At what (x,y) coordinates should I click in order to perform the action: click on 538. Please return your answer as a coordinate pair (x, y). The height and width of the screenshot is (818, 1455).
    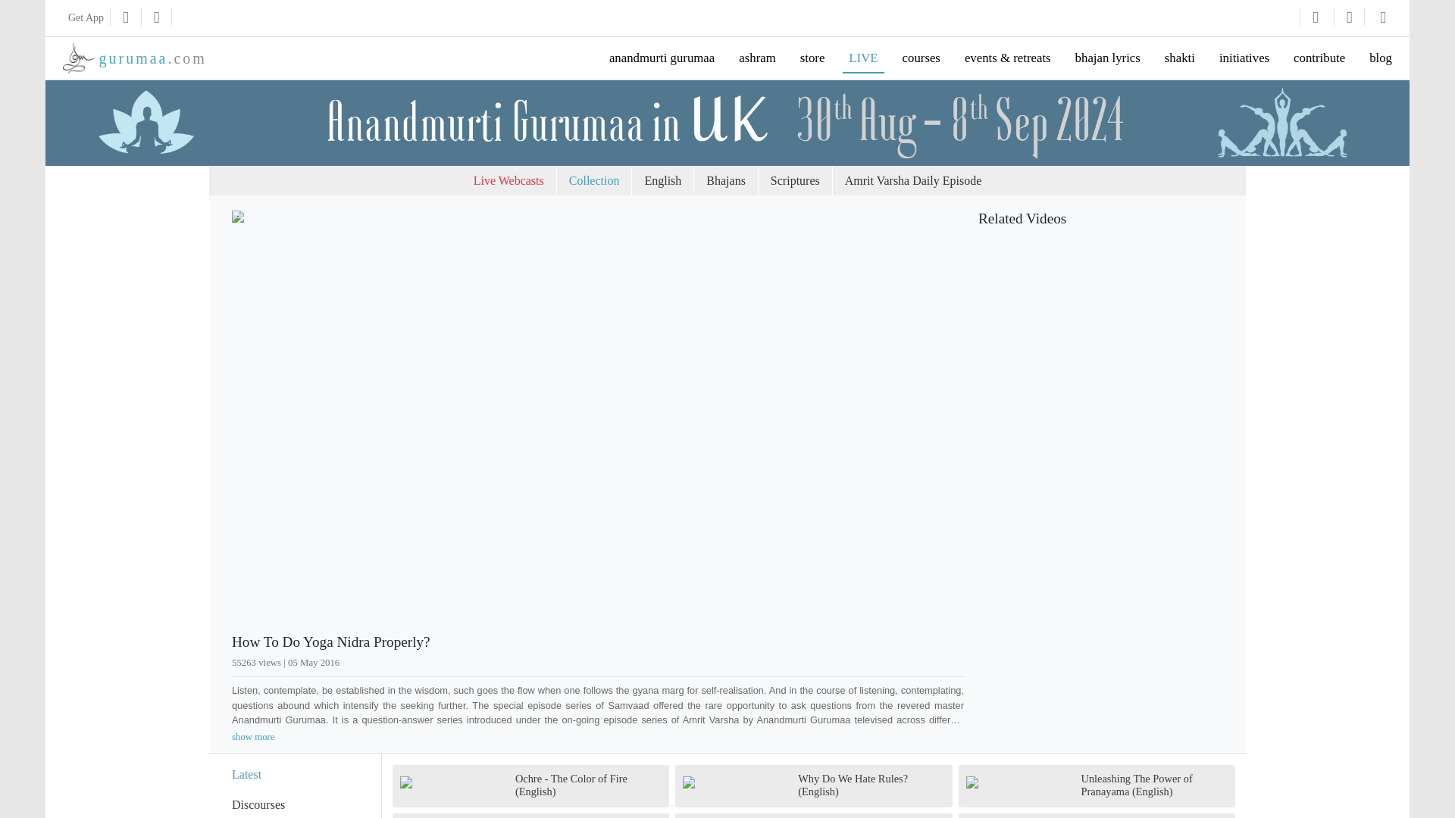
    Looking at the image, I should click on (506, 663).